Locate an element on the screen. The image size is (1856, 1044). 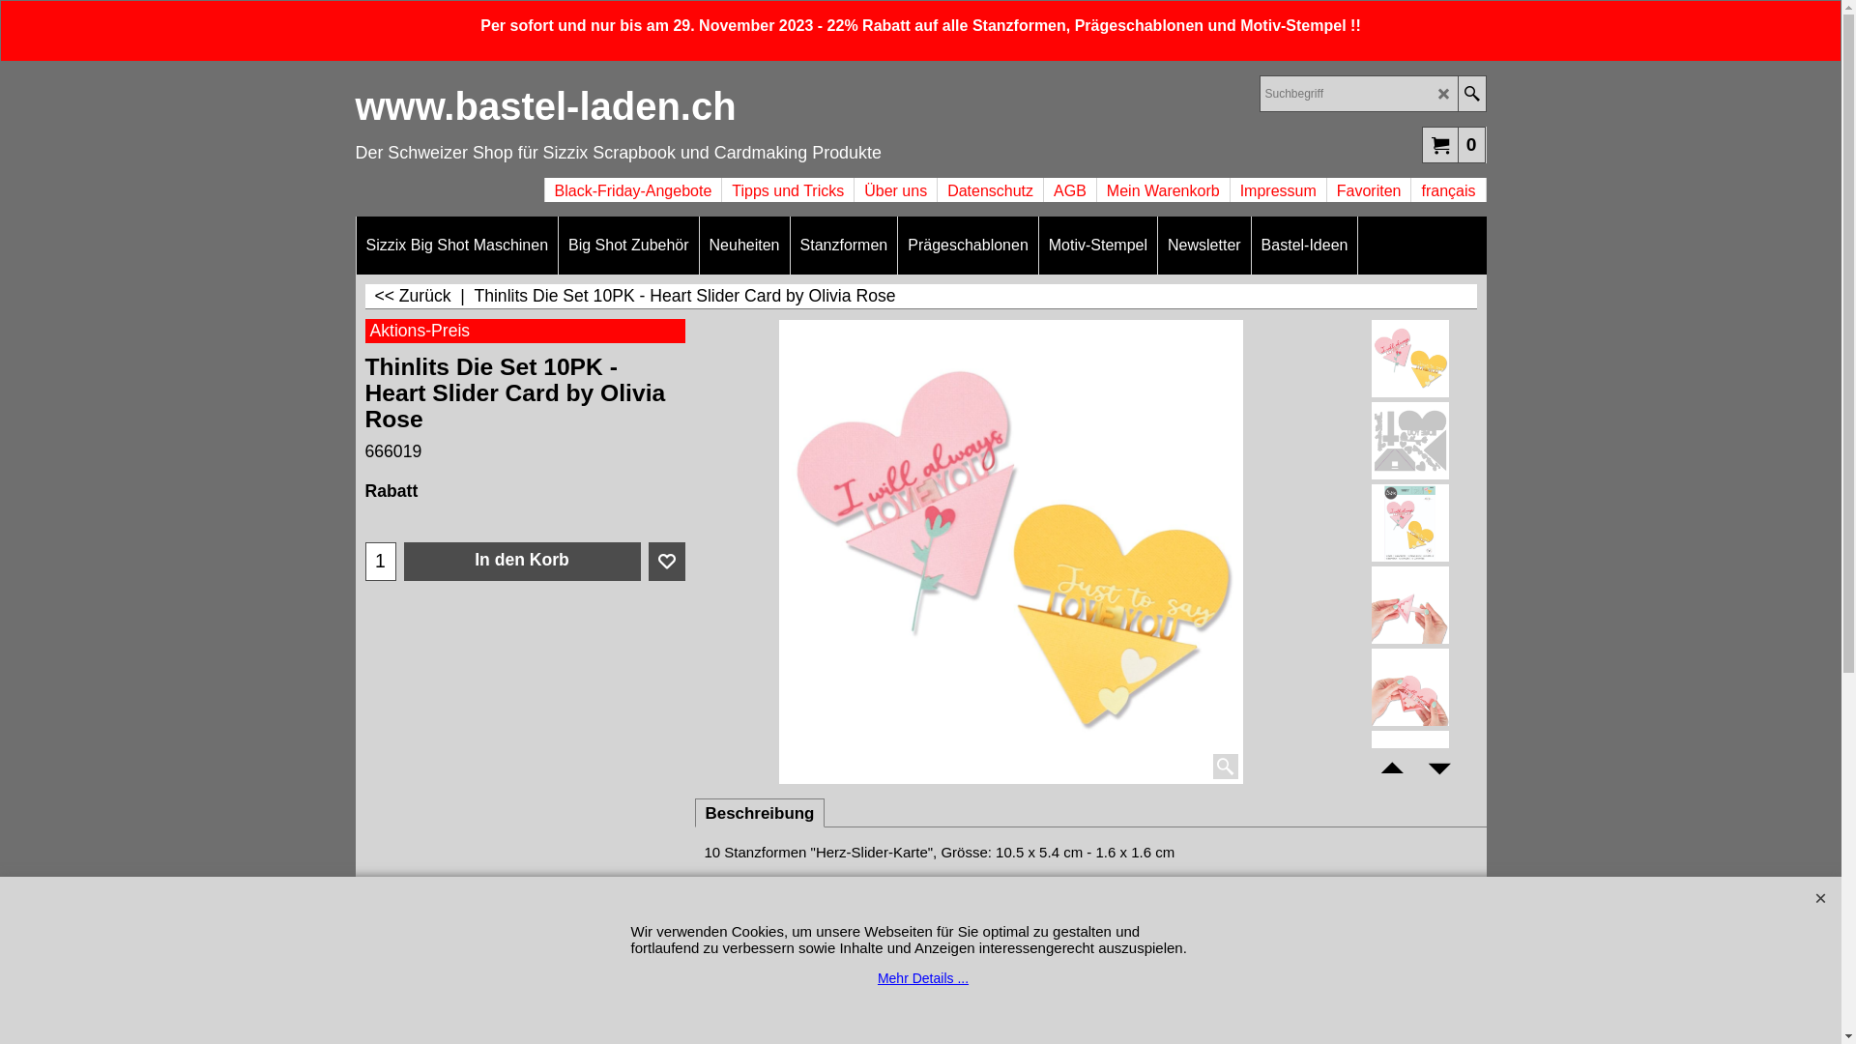
Thinlits Die Set 10PK - Heart Slider Card by Olivia Rose is located at coordinates (1410, 523).